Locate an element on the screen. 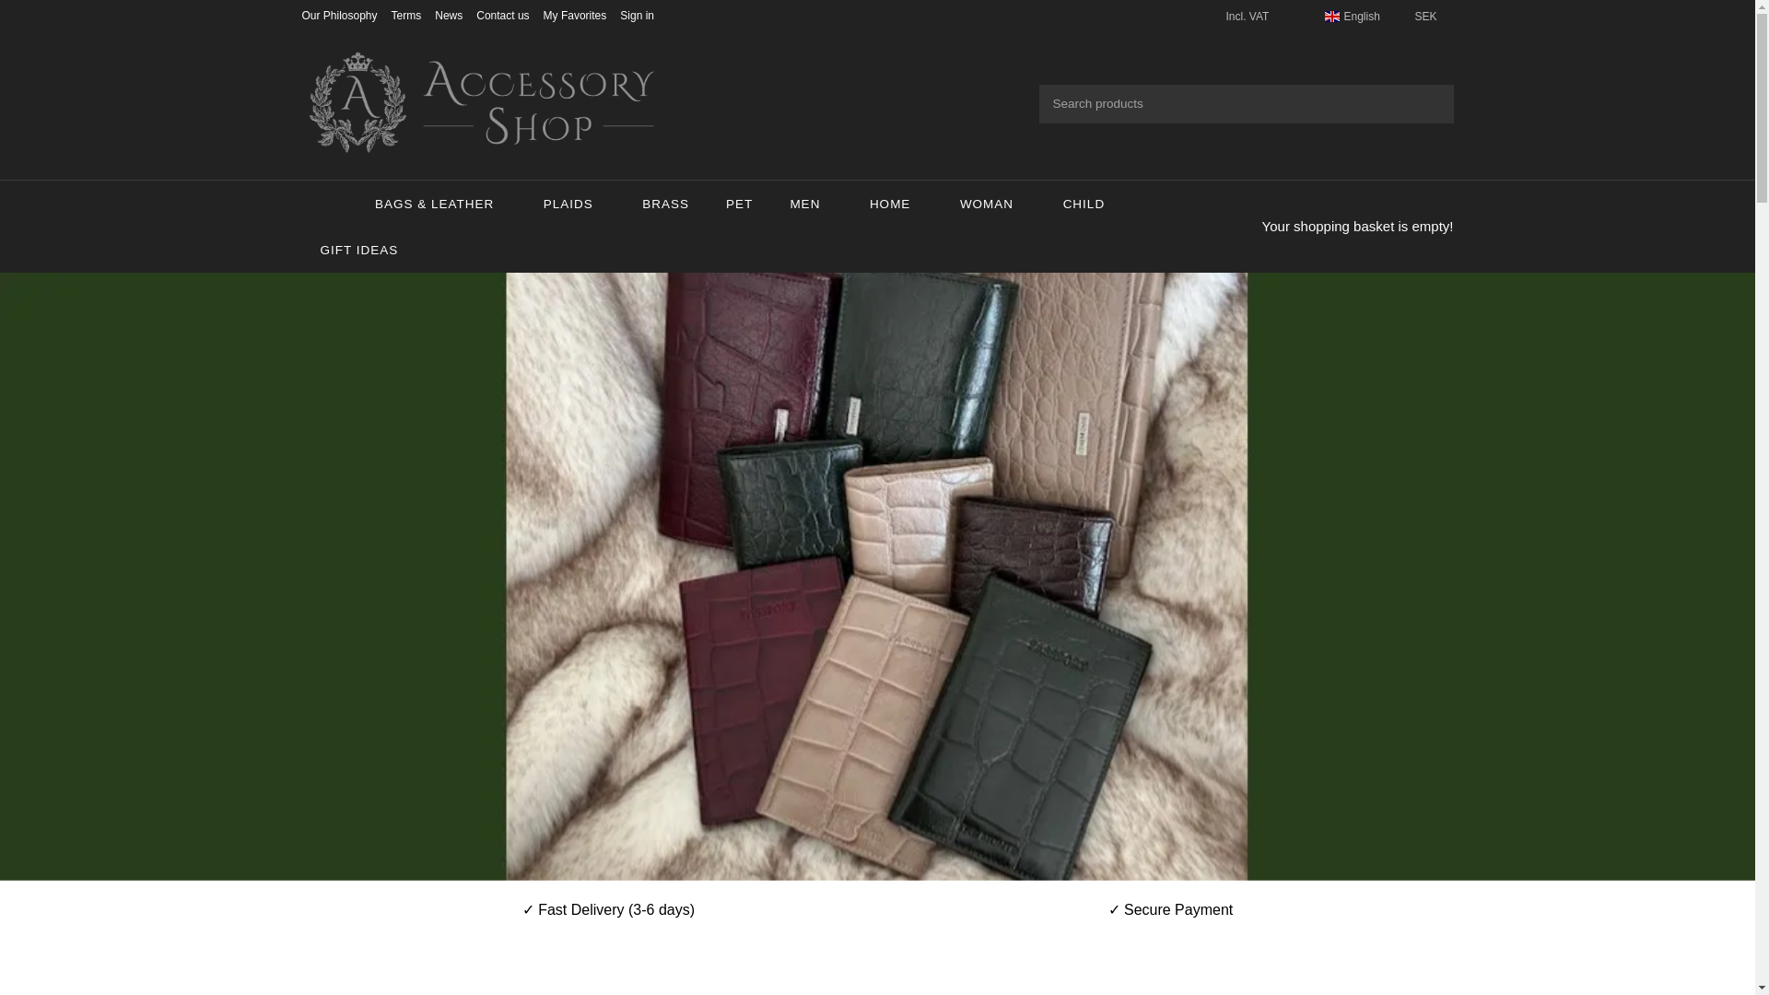 The width and height of the screenshot is (1769, 995). News is located at coordinates (448, 15).